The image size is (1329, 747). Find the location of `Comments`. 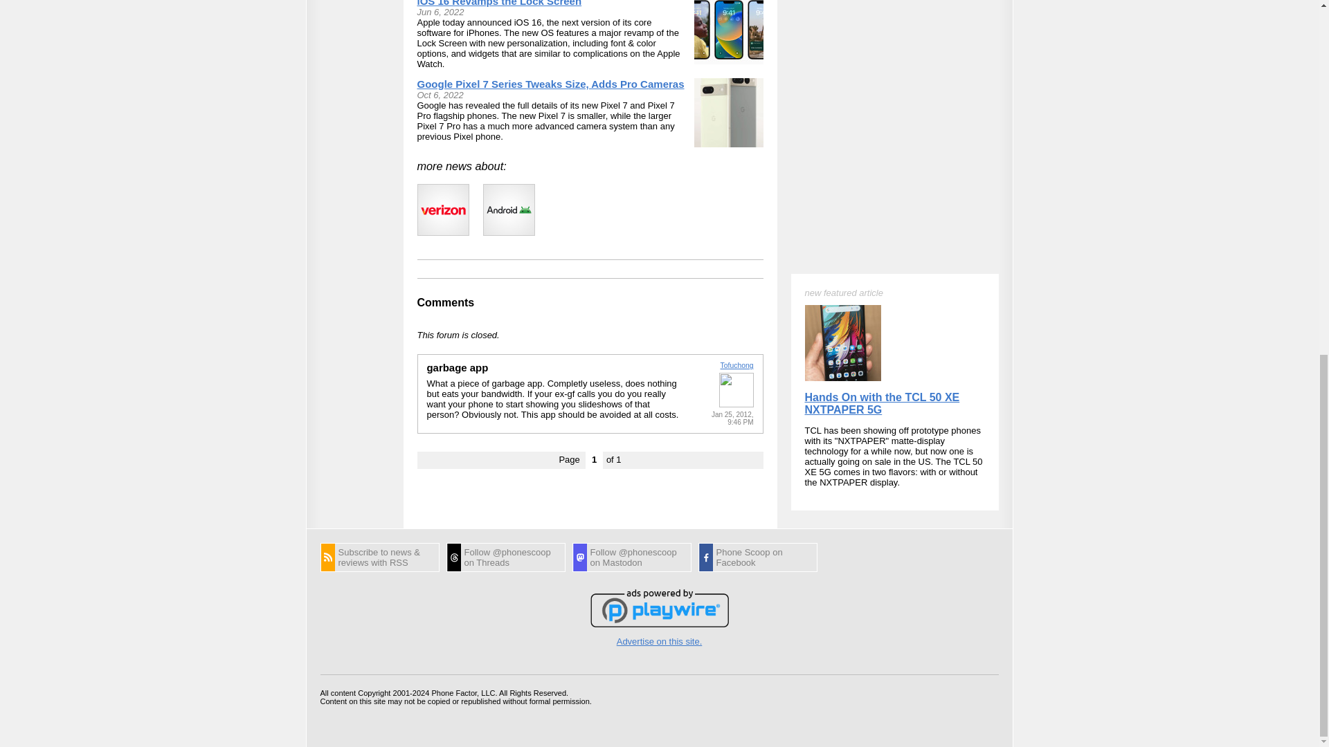

Comments is located at coordinates (446, 302).